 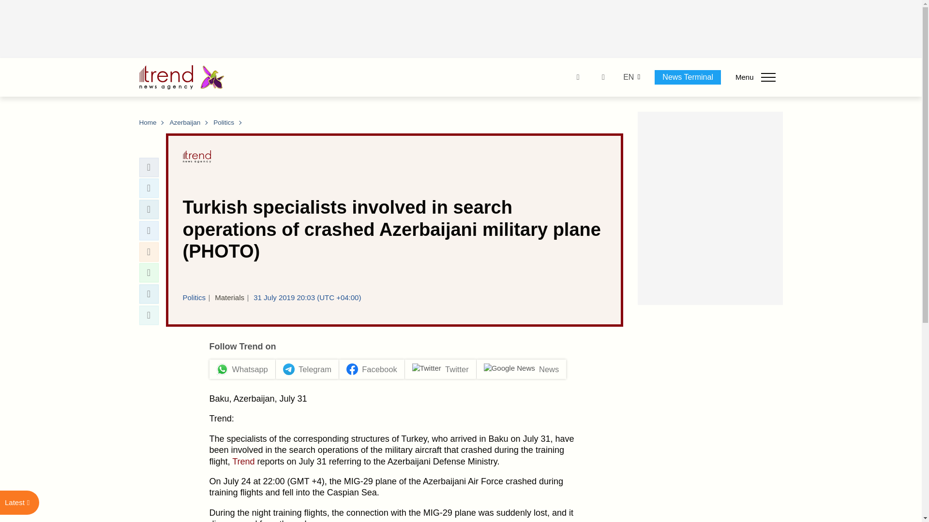 I want to click on English, so click(x=628, y=77).